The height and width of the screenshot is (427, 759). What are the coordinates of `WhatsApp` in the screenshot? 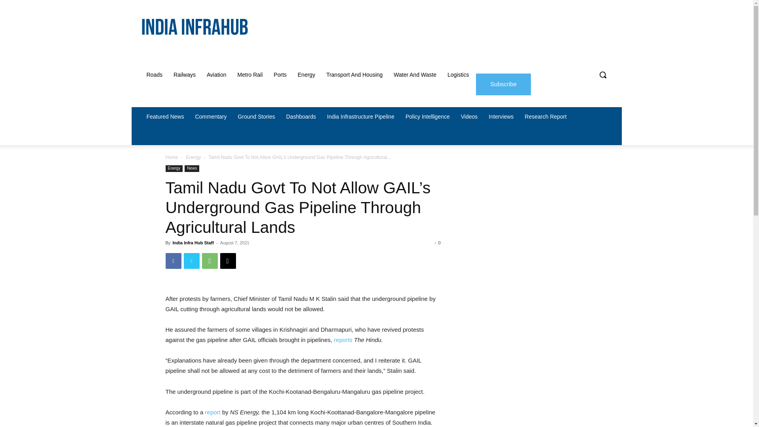 It's located at (210, 261).